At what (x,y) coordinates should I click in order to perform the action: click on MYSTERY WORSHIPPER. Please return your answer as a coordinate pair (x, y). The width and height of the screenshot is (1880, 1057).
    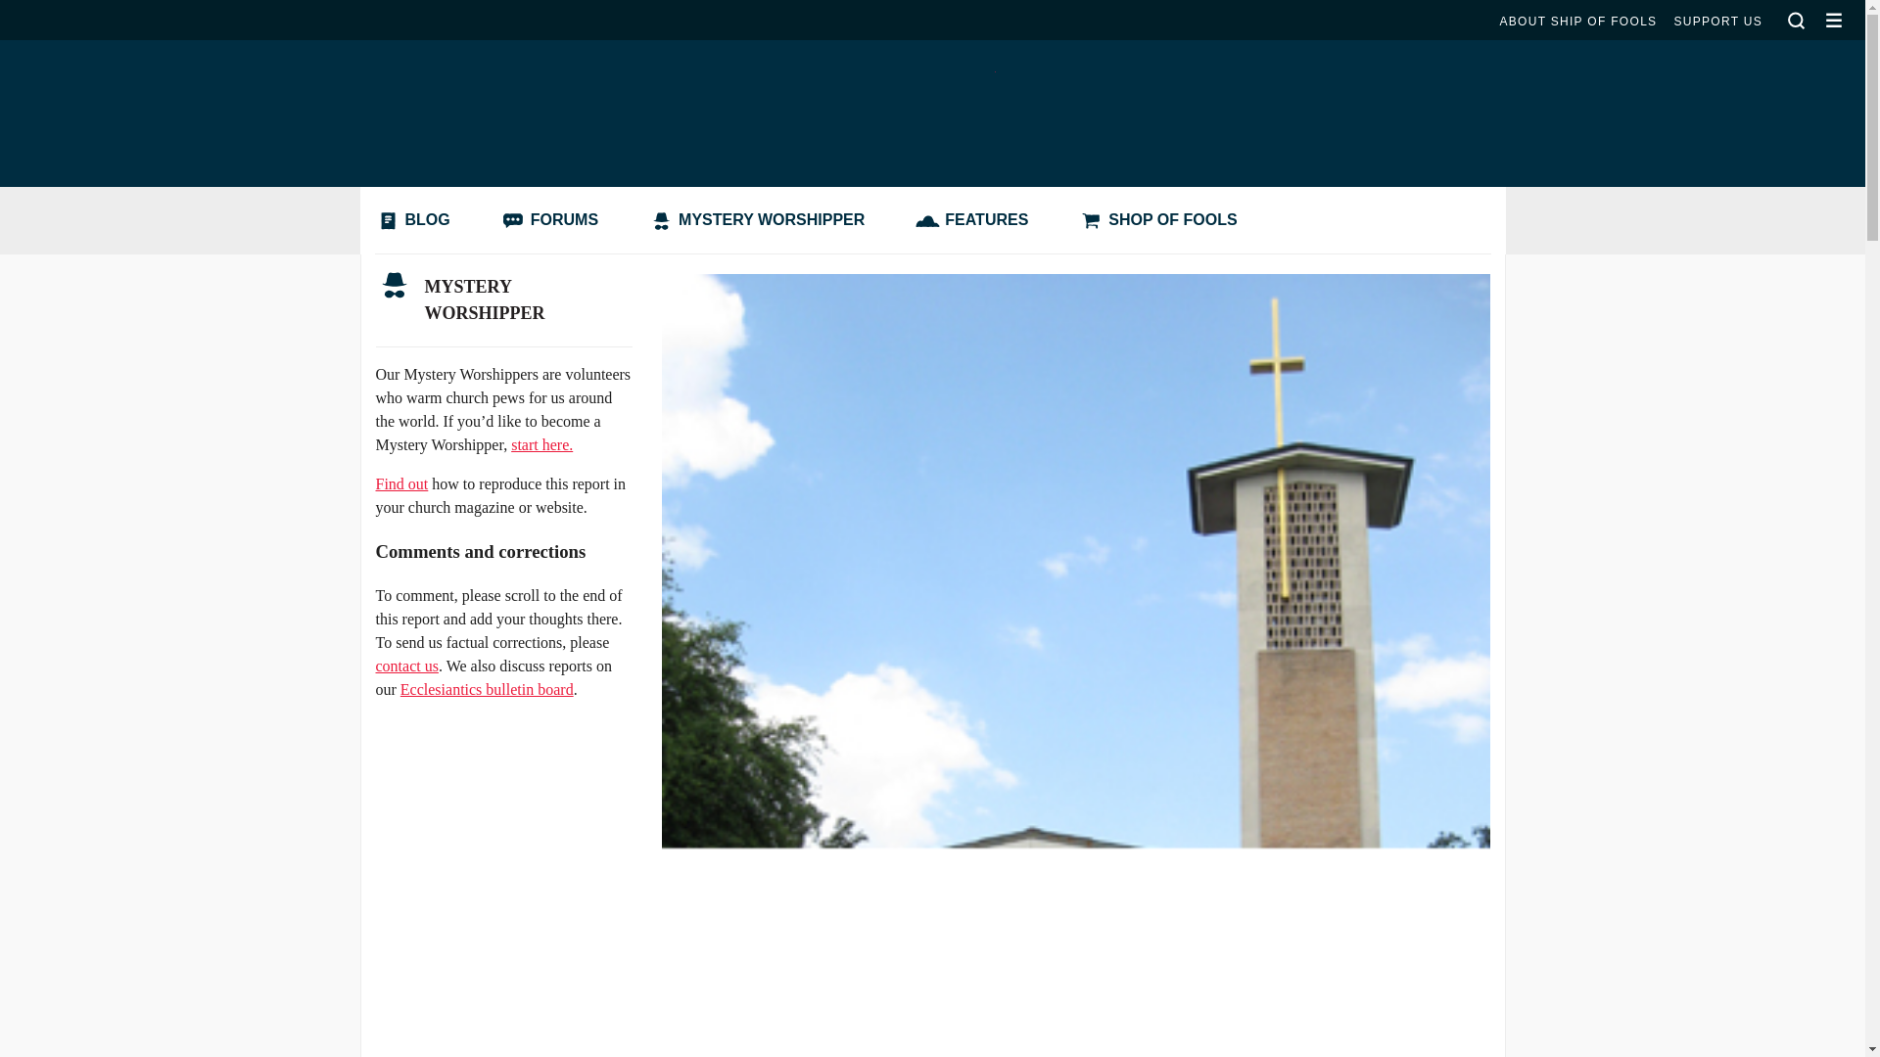
    Looking at the image, I should click on (762, 220).